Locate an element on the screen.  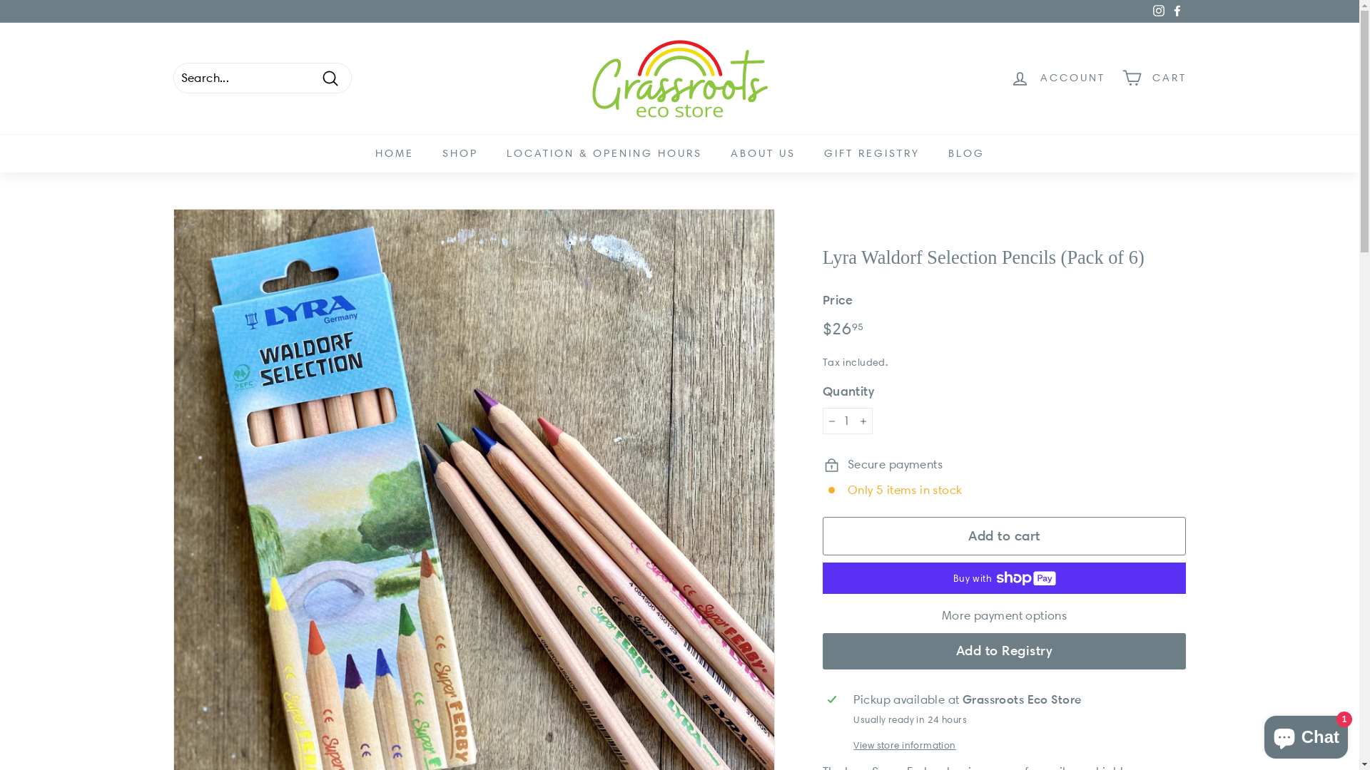
HOME is located at coordinates (395, 154).